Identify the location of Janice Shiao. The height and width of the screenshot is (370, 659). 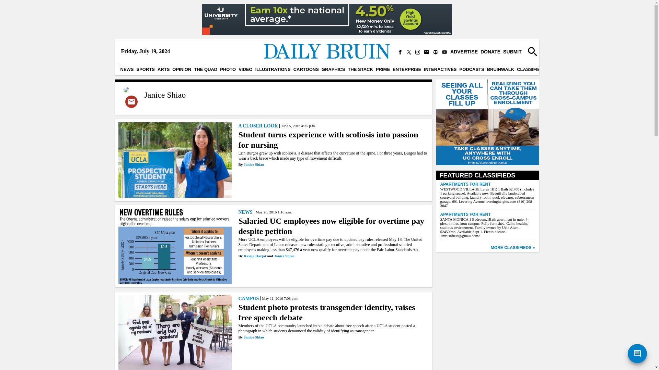
(254, 164).